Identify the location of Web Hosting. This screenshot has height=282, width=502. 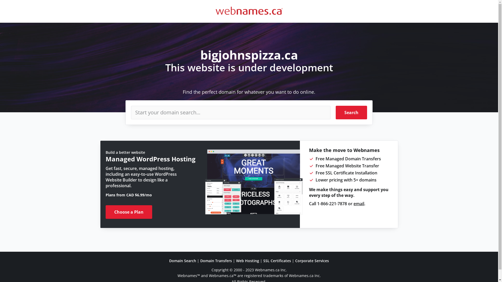
(248, 261).